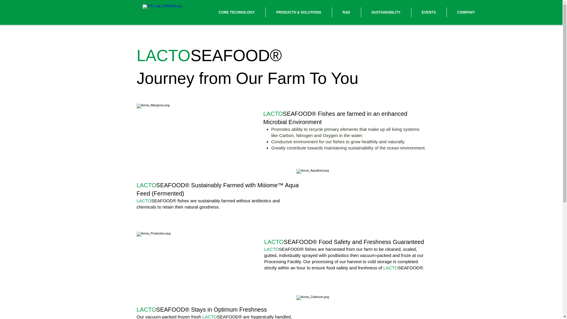 This screenshot has height=319, width=567. Describe the element at coordinates (429, 12) in the screenshot. I see `EVENTS` at that location.